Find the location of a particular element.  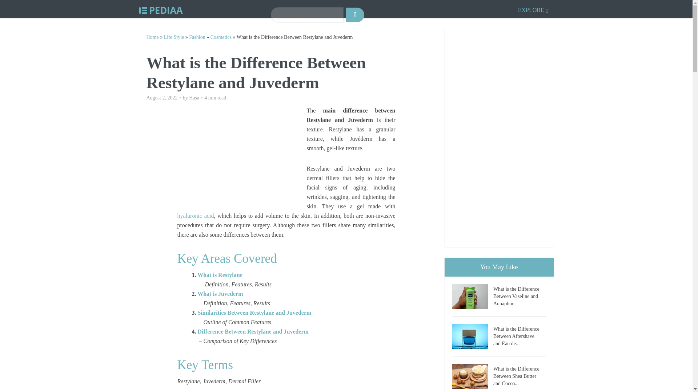

Fashion is located at coordinates (197, 37).